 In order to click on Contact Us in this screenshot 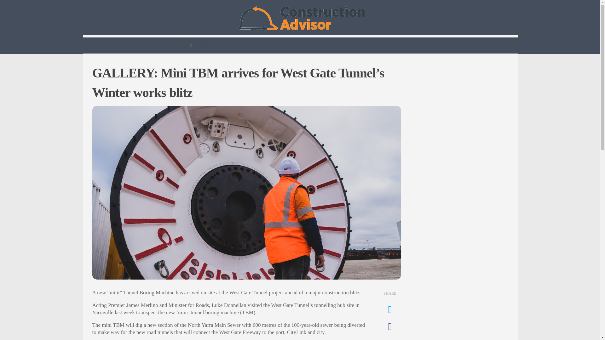, I will do `click(214, 45)`.